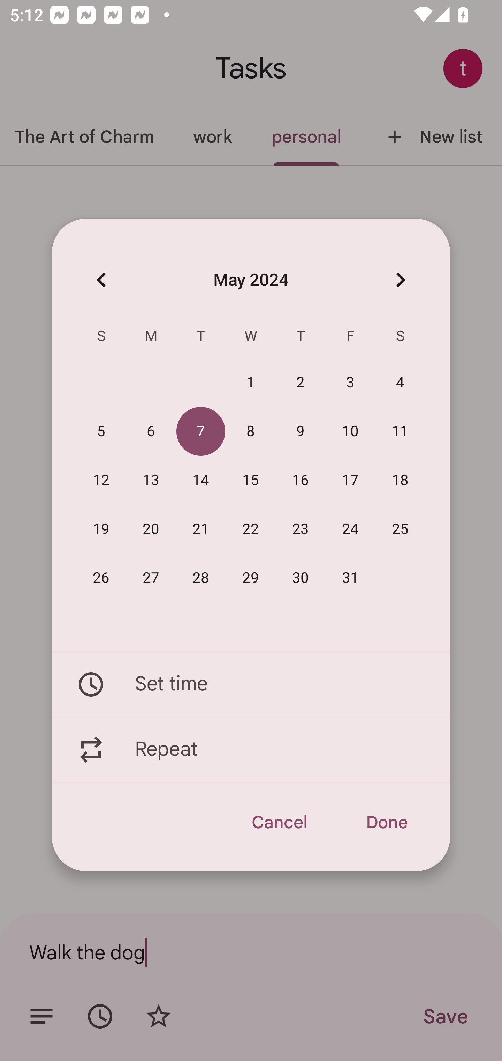 The image size is (502, 1061). What do you see at coordinates (151, 481) in the screenshot?
I see `13 13 May 2024` at bounding box center [151, 481].